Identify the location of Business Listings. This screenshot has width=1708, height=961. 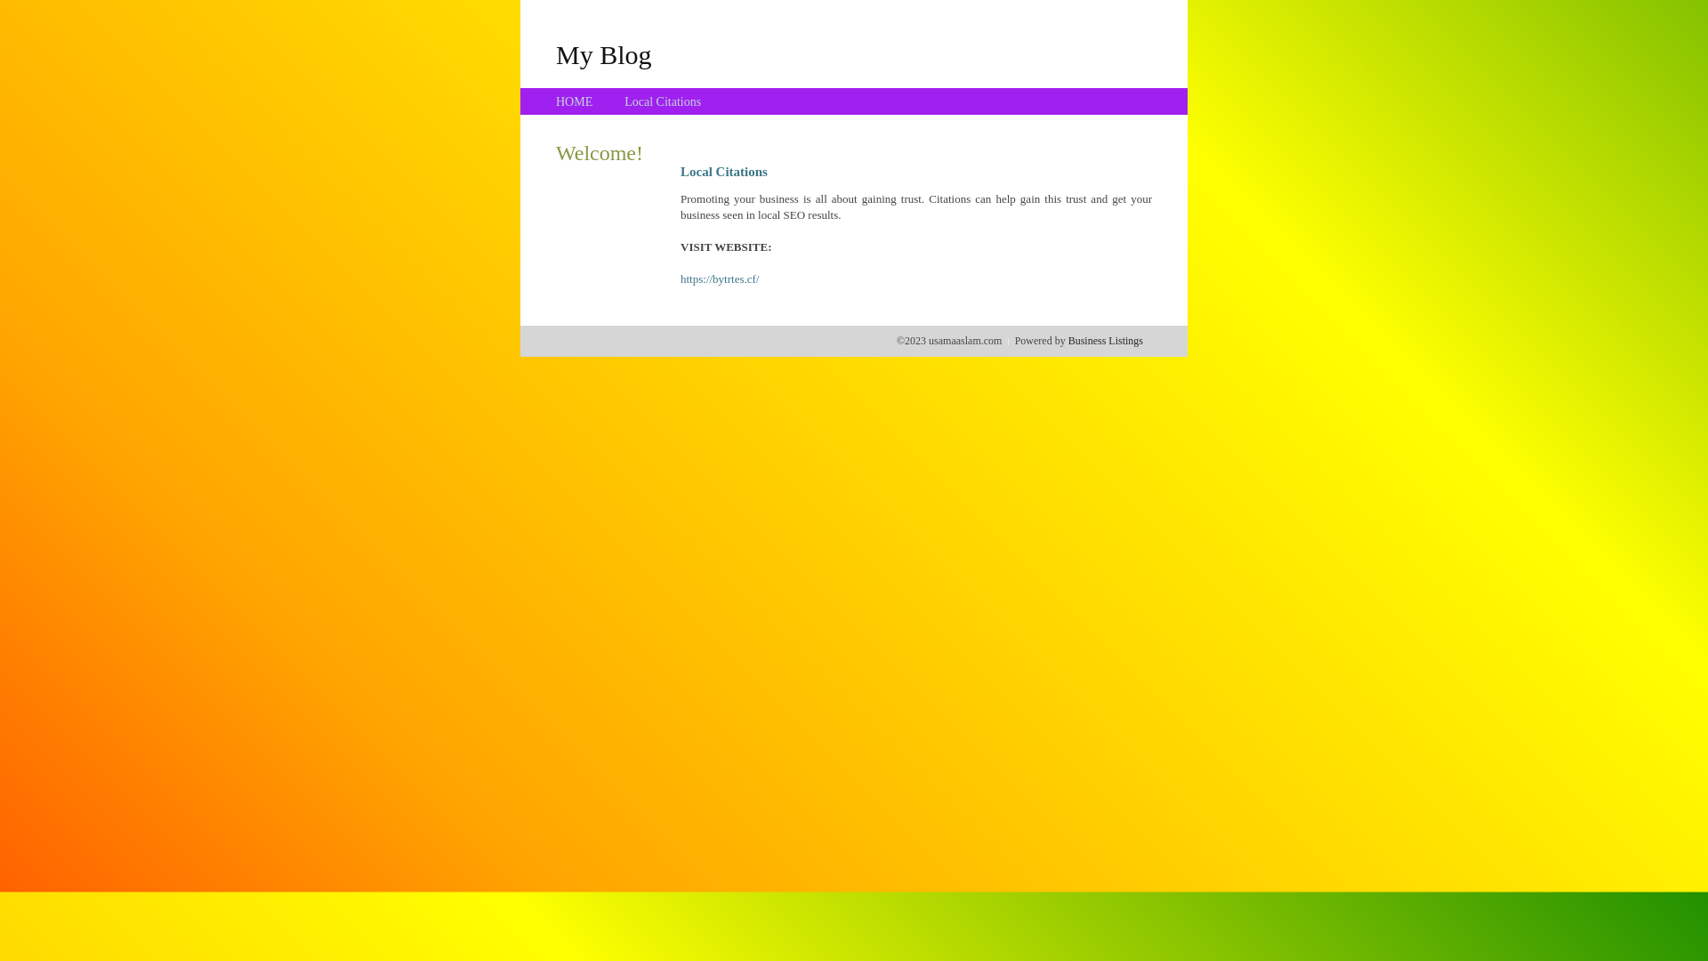
(1106, 341).